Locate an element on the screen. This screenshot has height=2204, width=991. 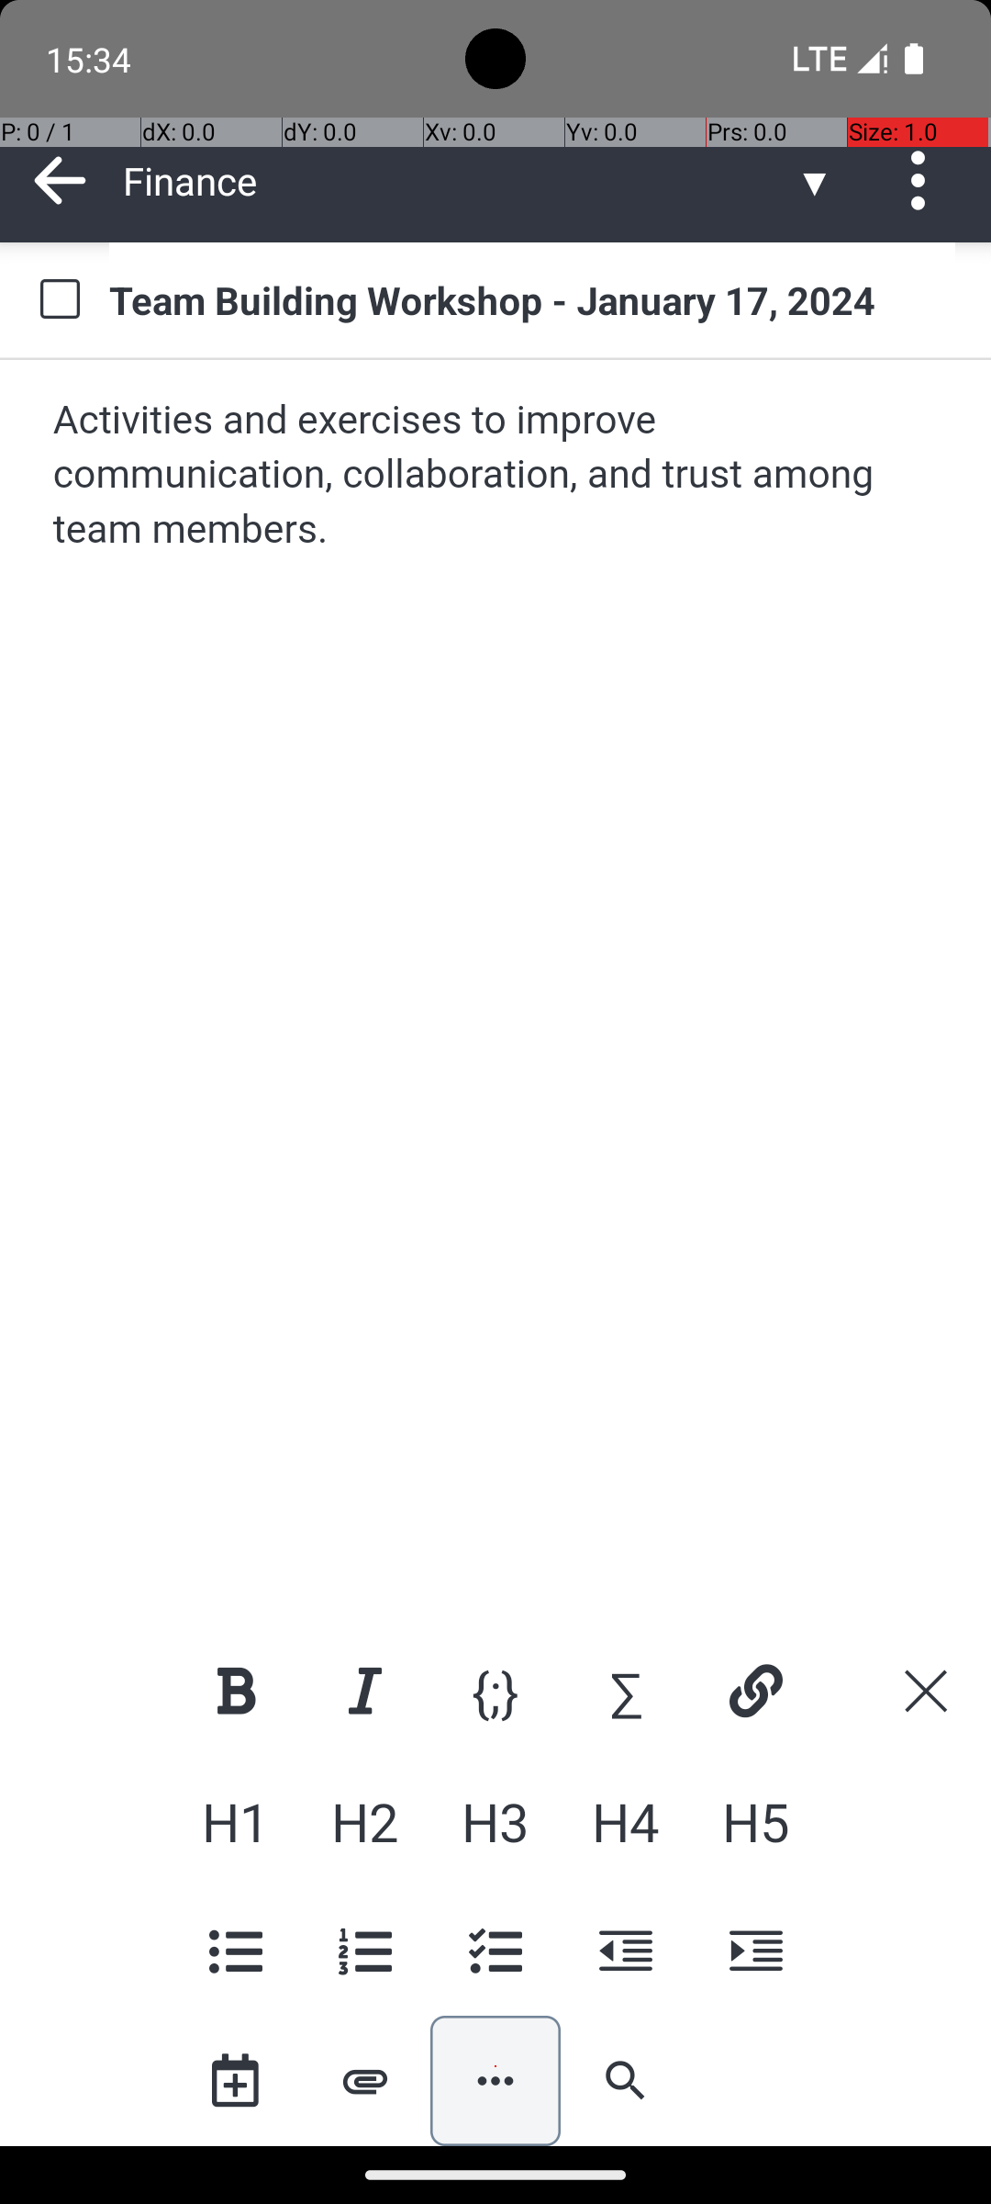
Header 4 is located at coordinates (626, 1821).